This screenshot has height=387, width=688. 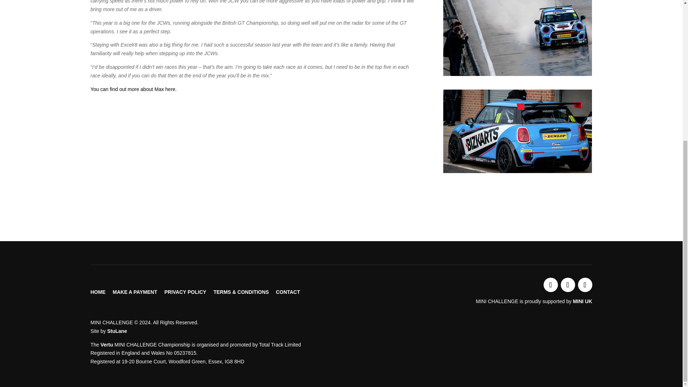 What do you see at coordinates (550, 285) in the screenshot?
I see `Follow on X` at bounding box center [550, 285].